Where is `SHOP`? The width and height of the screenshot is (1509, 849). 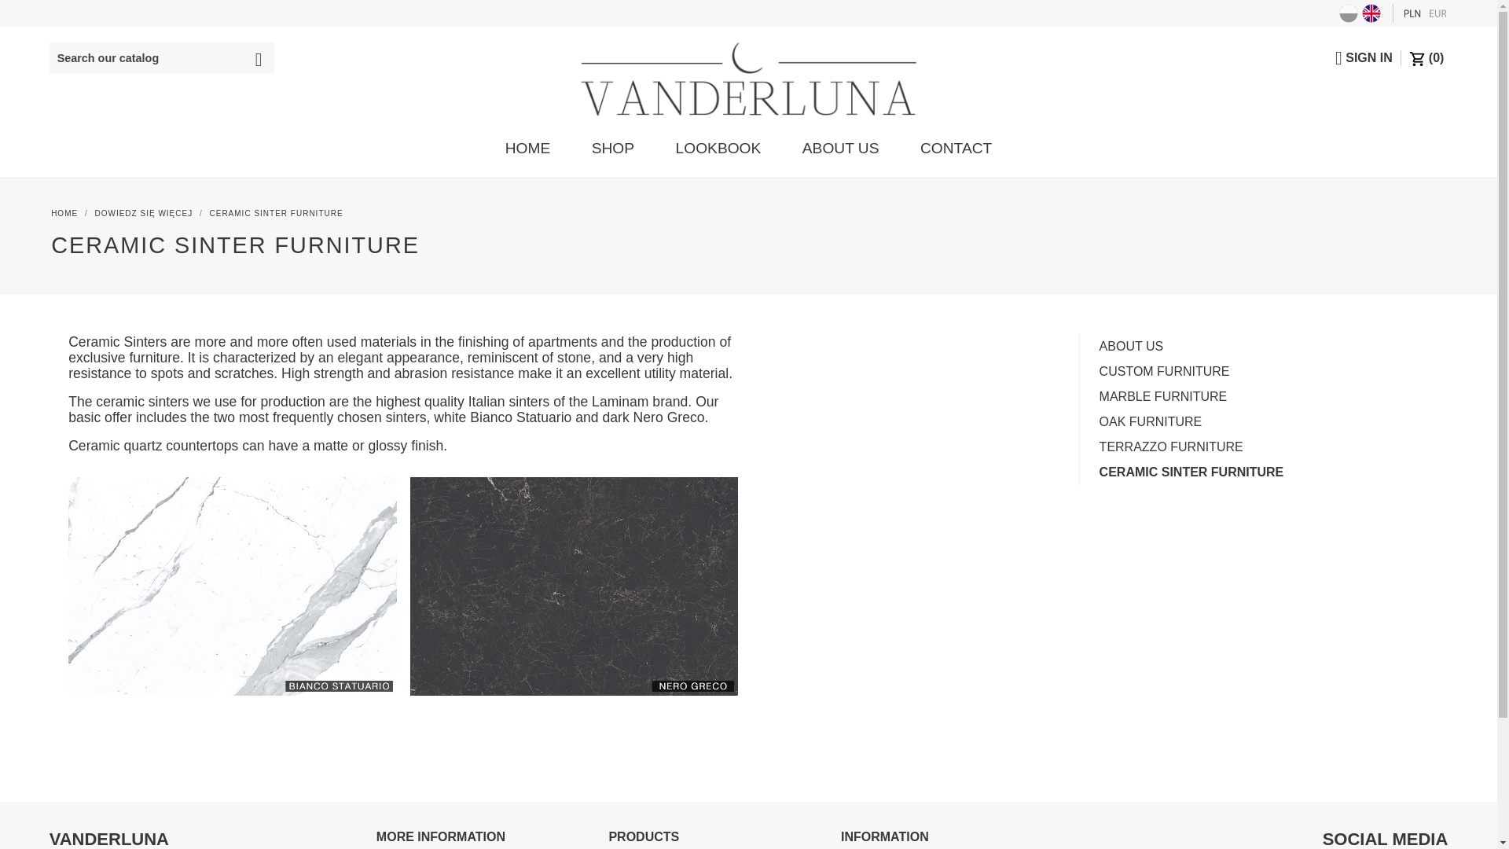
SHOP is located at coordinates (613, 149).